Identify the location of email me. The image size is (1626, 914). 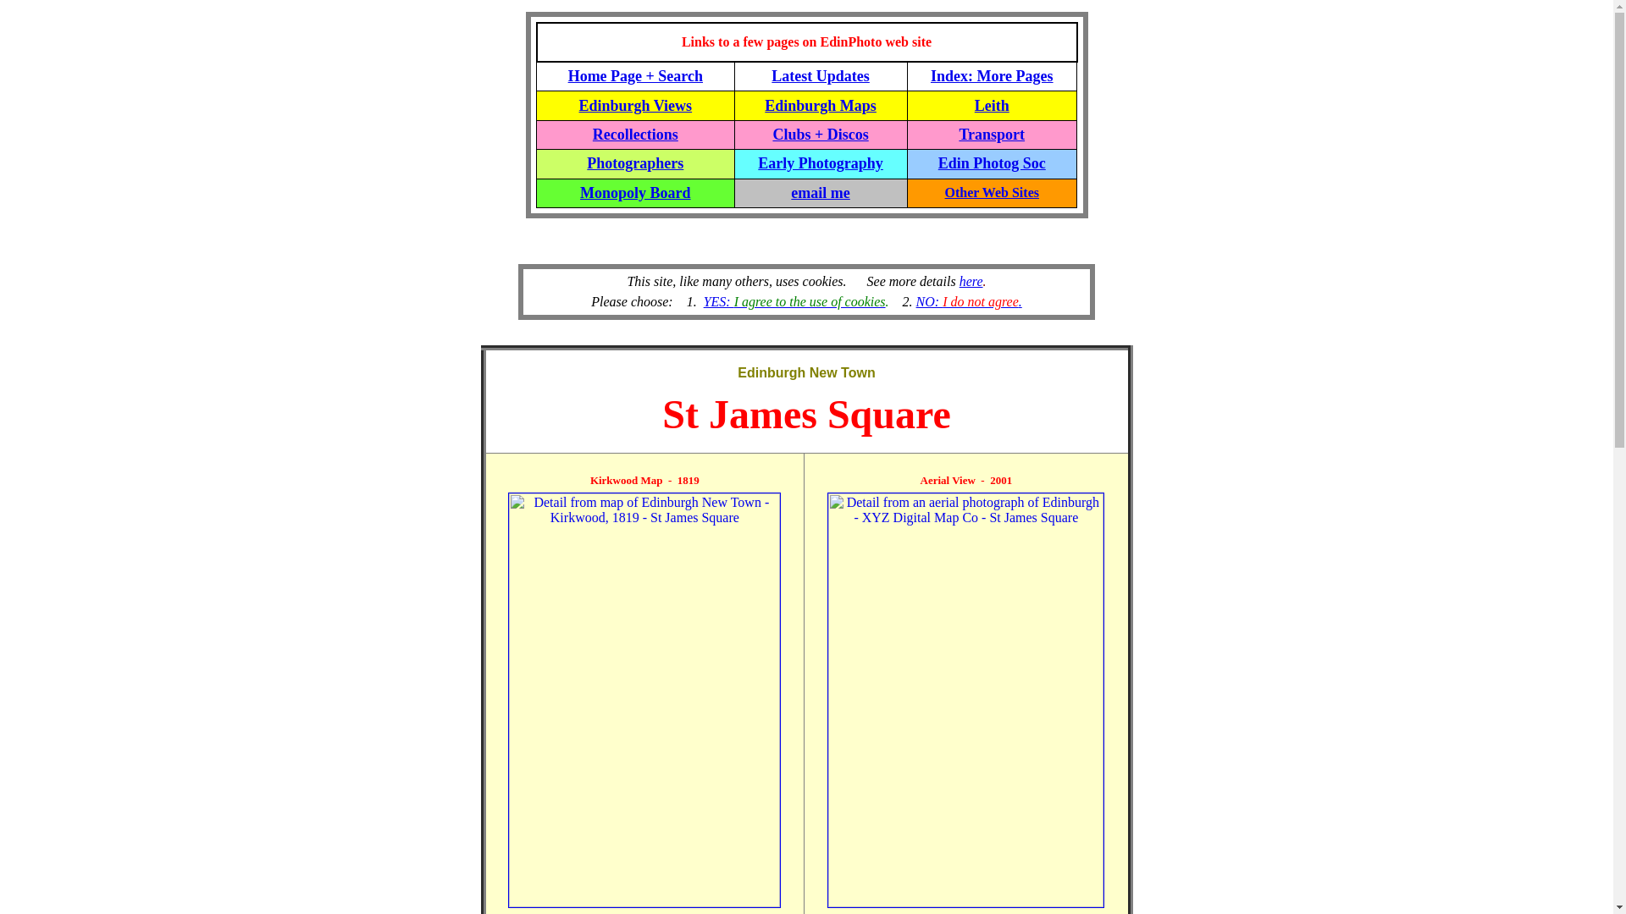
(820, 193).